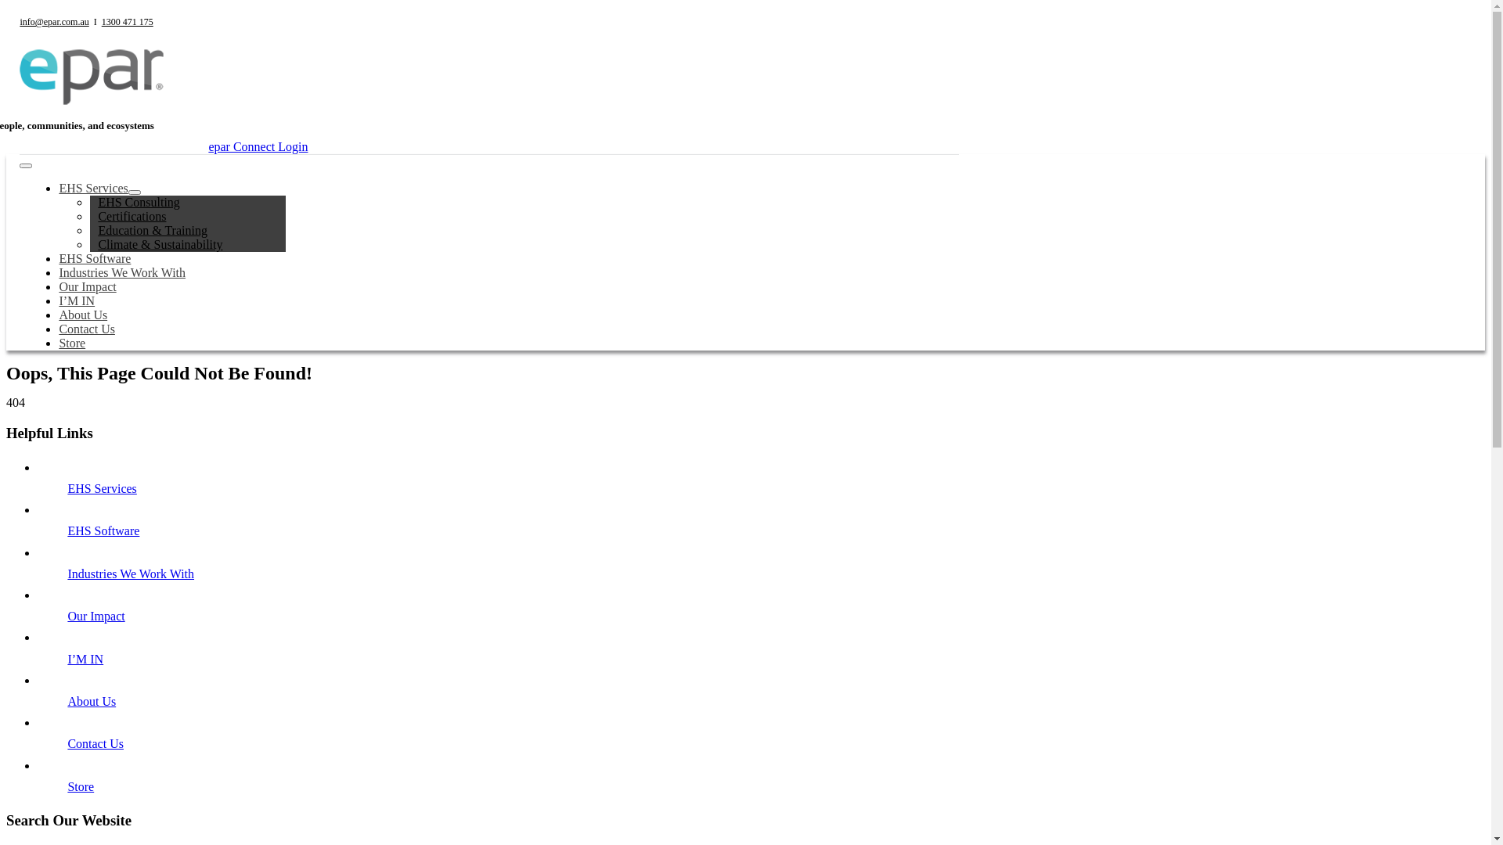 Image resolution: width=1503 pixels, height=845 pixels. I want to click on Industries We Work With, so click(131, 574).